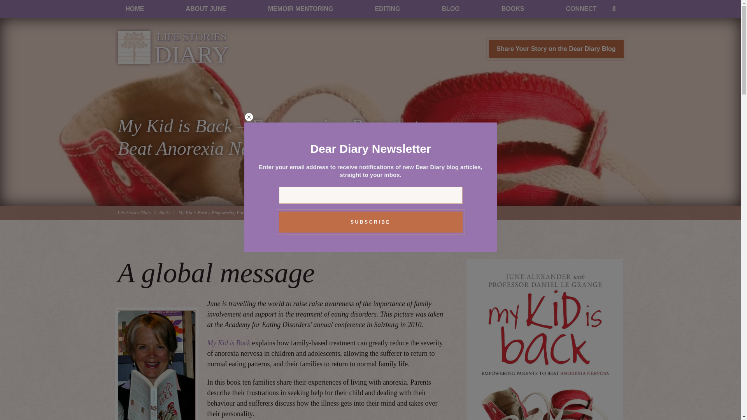 The image size is (747, 420). What do you see at coordinates (206, 9) in the screenshot?
I see `ABOUT JUNE` at bounding box center [206, 9].